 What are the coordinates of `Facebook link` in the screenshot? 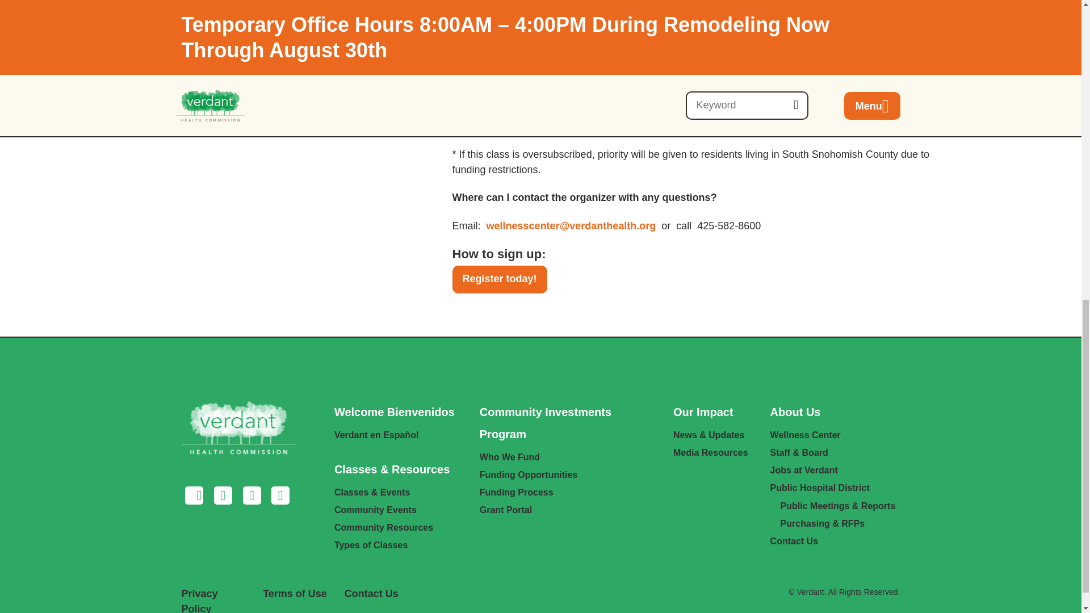 It's located at (195, 496).